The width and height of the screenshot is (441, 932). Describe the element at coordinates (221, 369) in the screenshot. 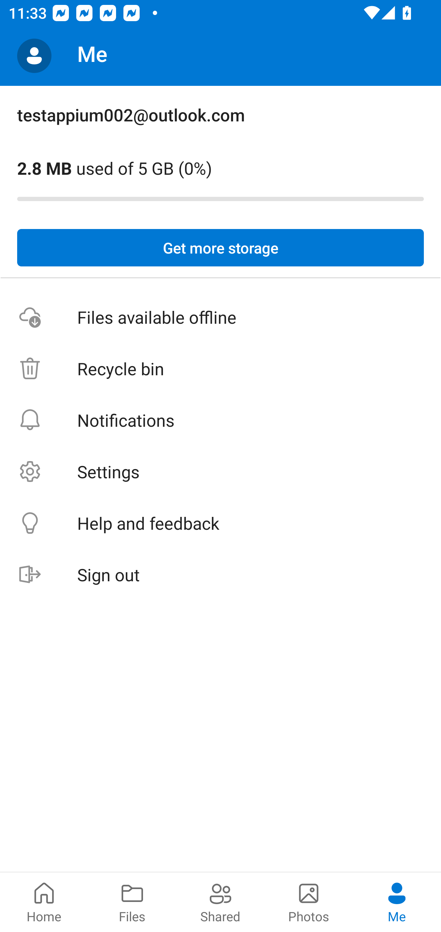

I see `Recycle bin` at that location.